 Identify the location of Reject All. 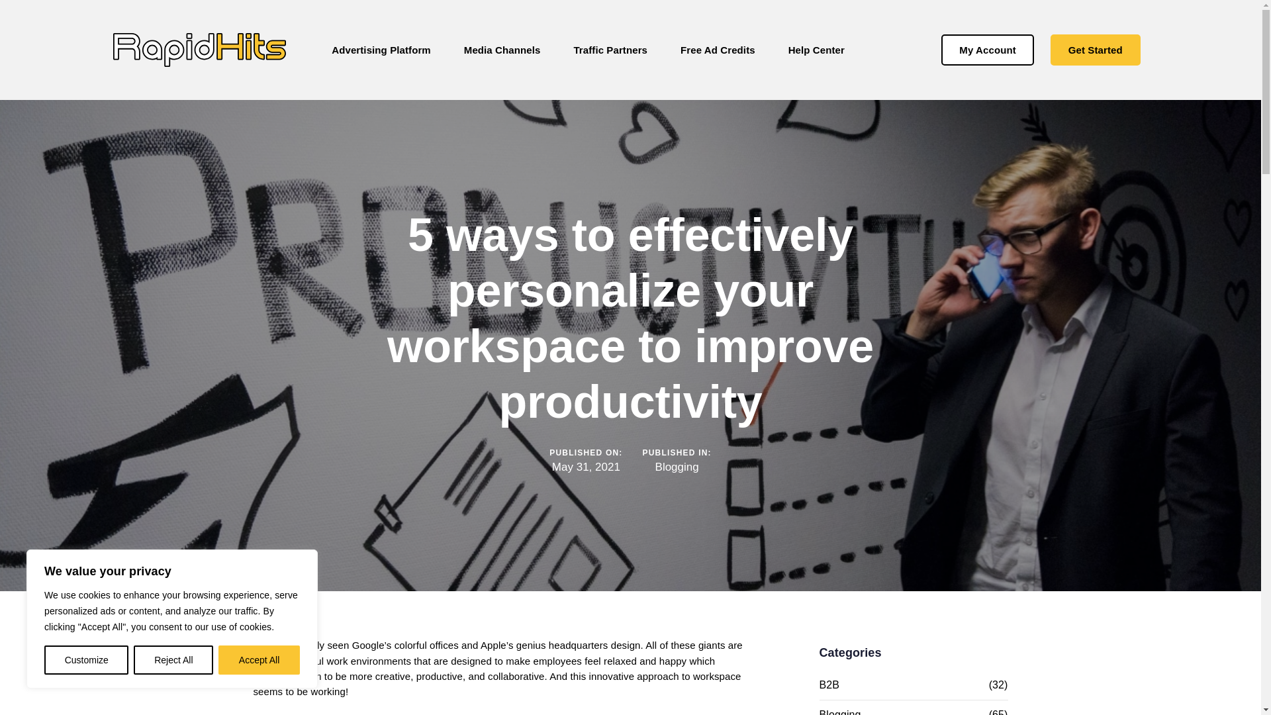
(173, 660).